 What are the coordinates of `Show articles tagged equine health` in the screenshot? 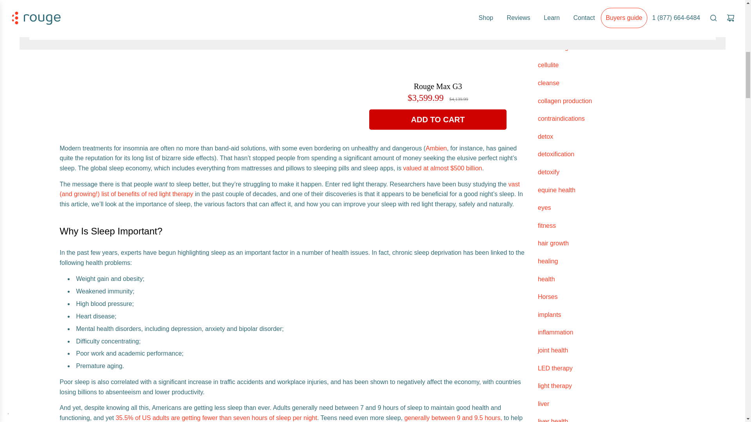 It's located at (556, 190).